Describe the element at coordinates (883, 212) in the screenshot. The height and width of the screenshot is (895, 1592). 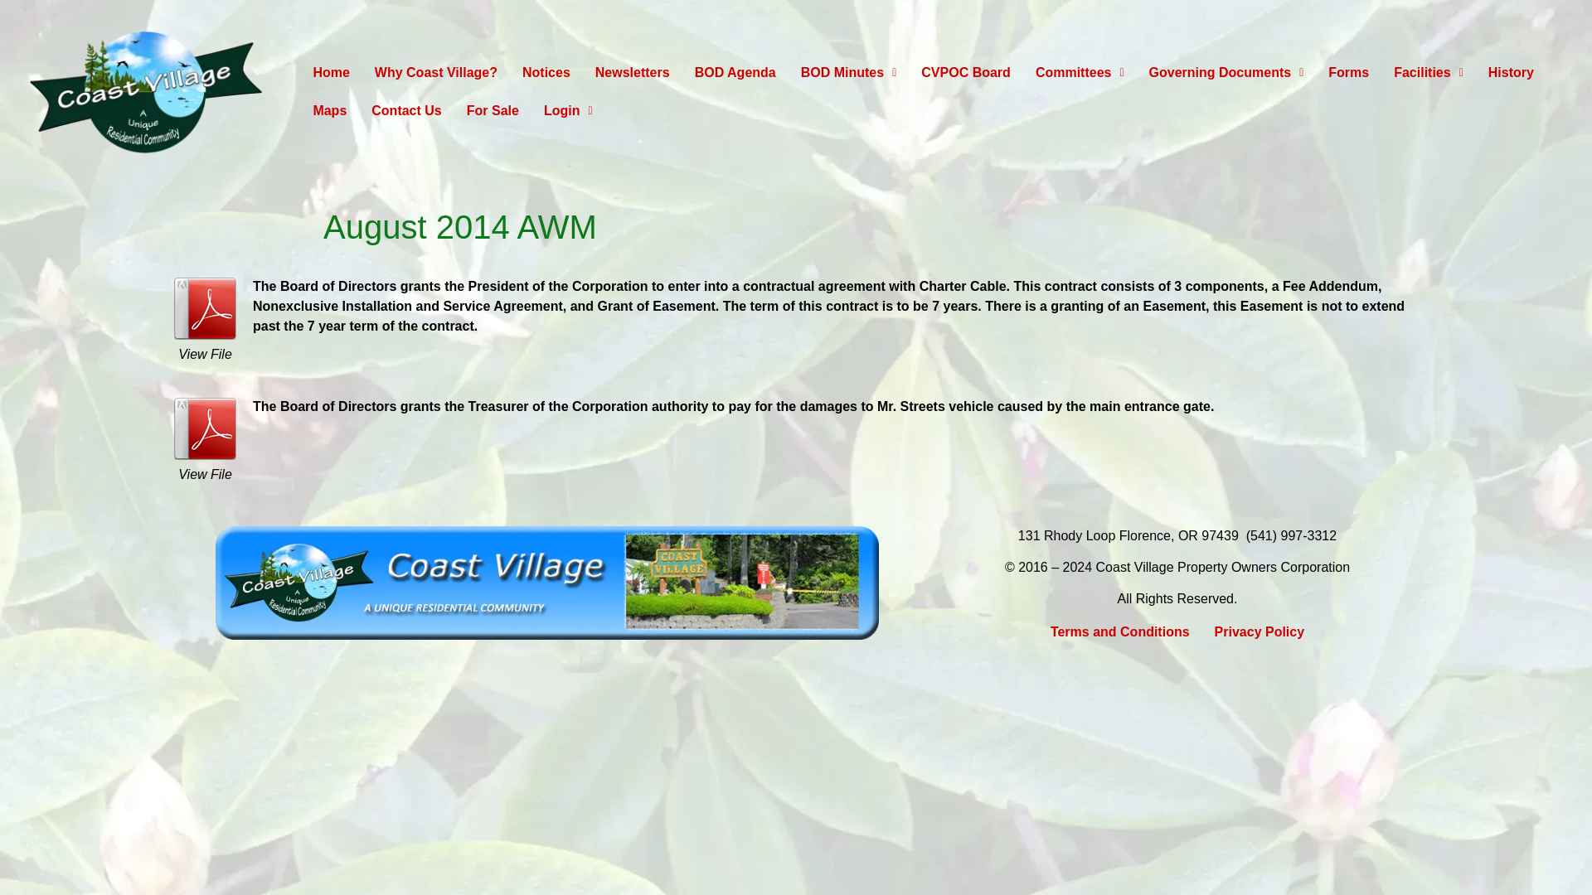
I see `CVPOC Board` at that location.